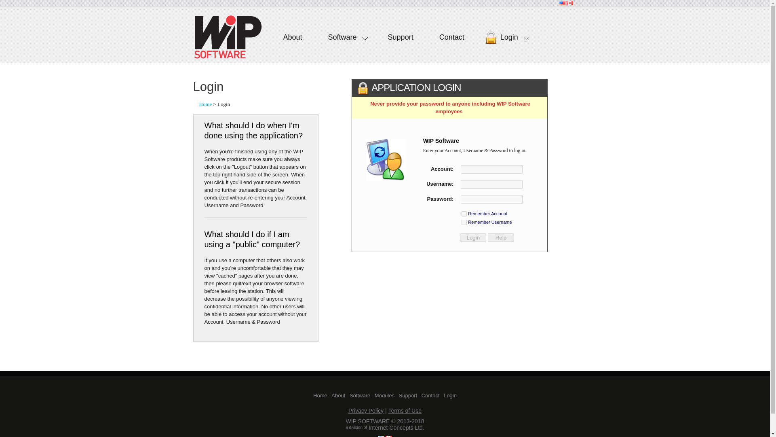  What do you see at coordinates (452, 38) in the screenshot?
I see `Contact` at bounding box center [452, 38].